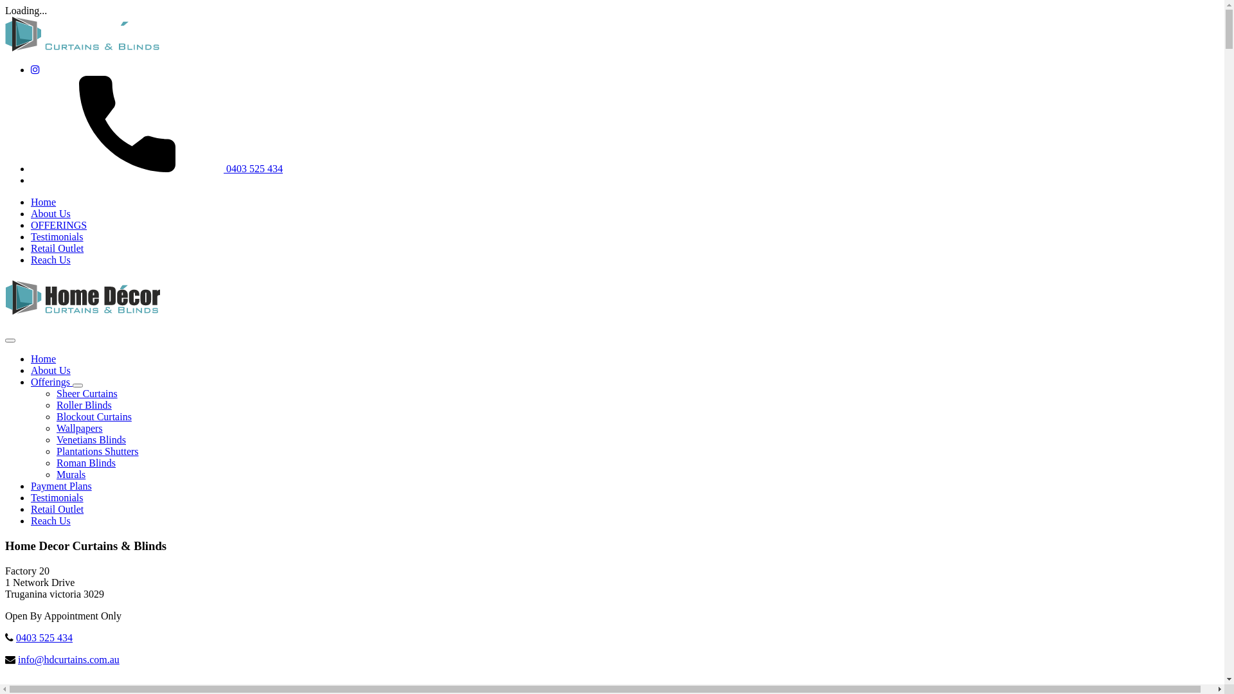 The image size is (1234, 694). Describe the element at coordinates (44, 202) in the screenshot. I see `Home` at that location.